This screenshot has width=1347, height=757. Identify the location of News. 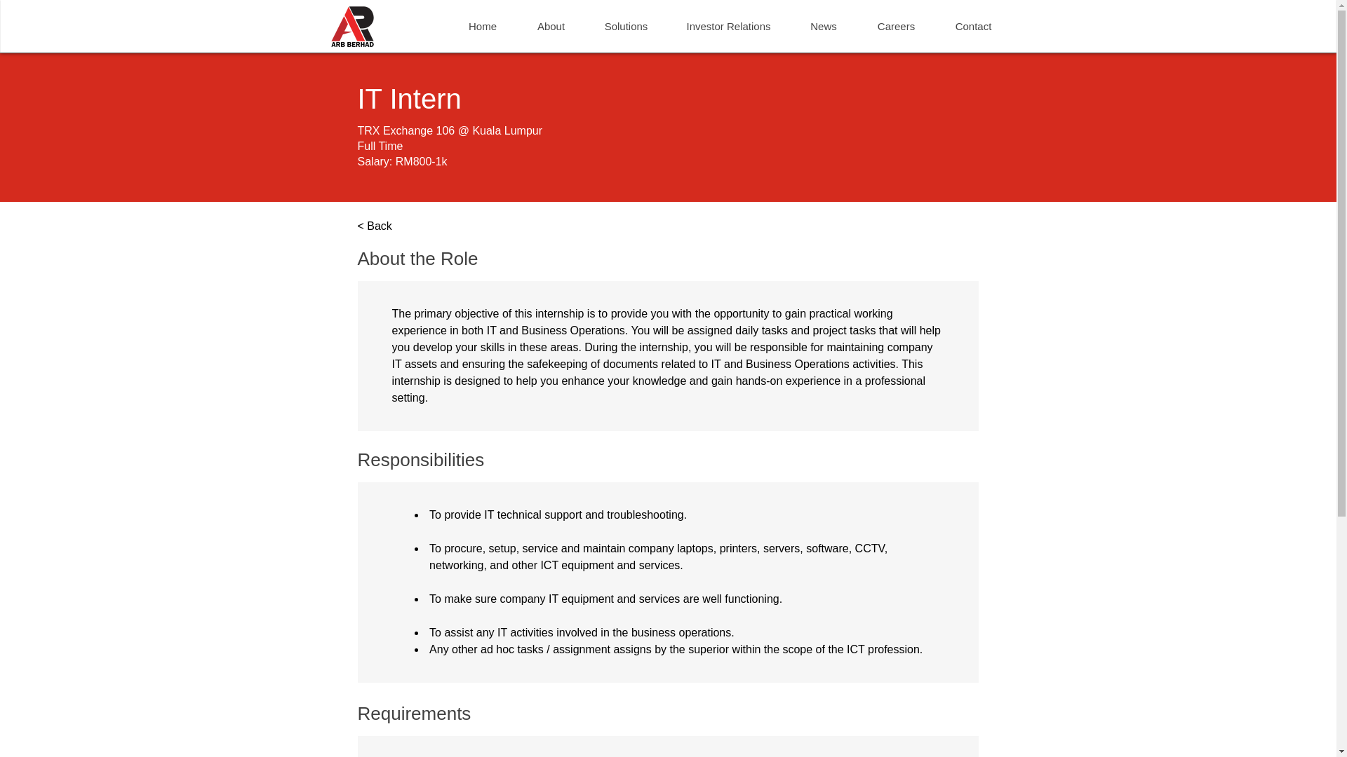
(823, 26).